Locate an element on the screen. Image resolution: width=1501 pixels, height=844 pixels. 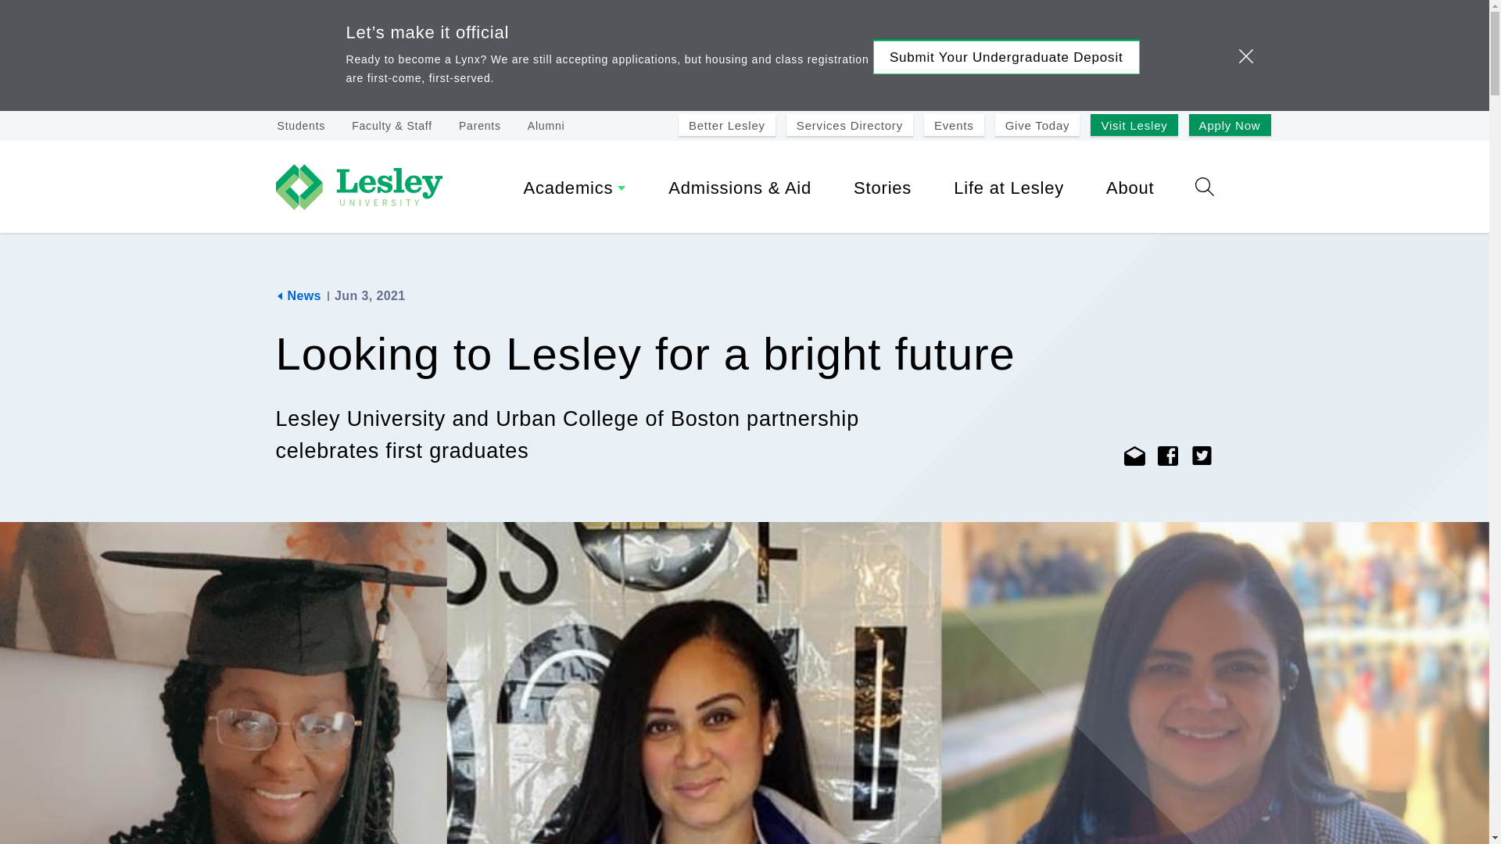
Students is located at coordinates (300, 125).